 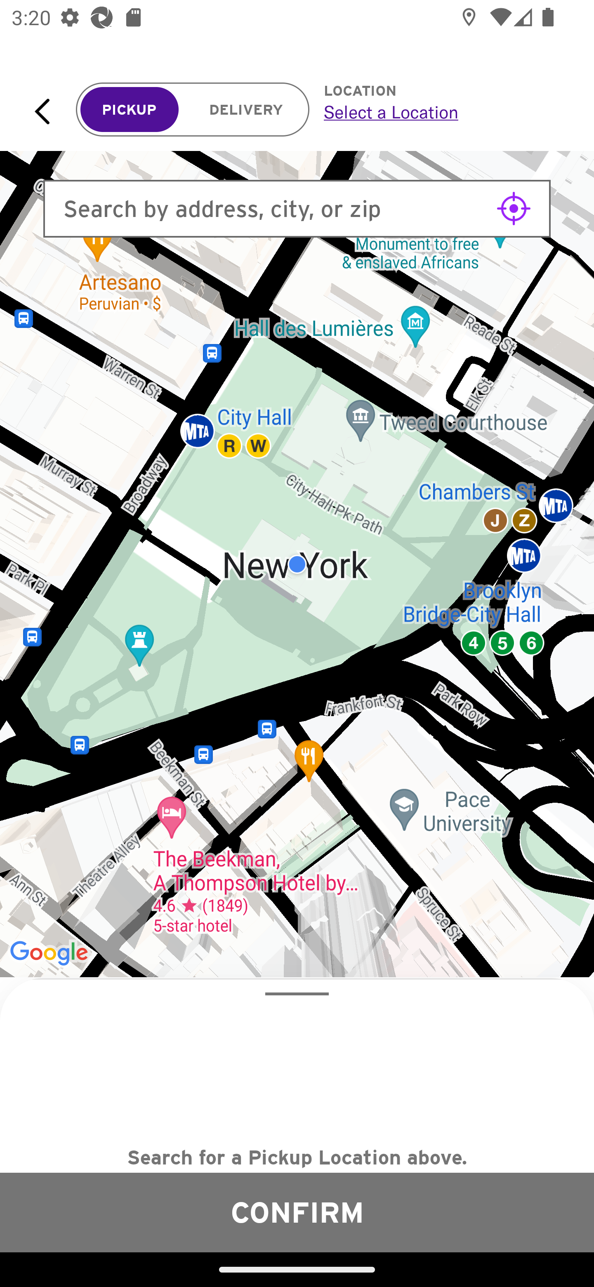 I want to click on DELIVERY, so click(x=246, y=110).